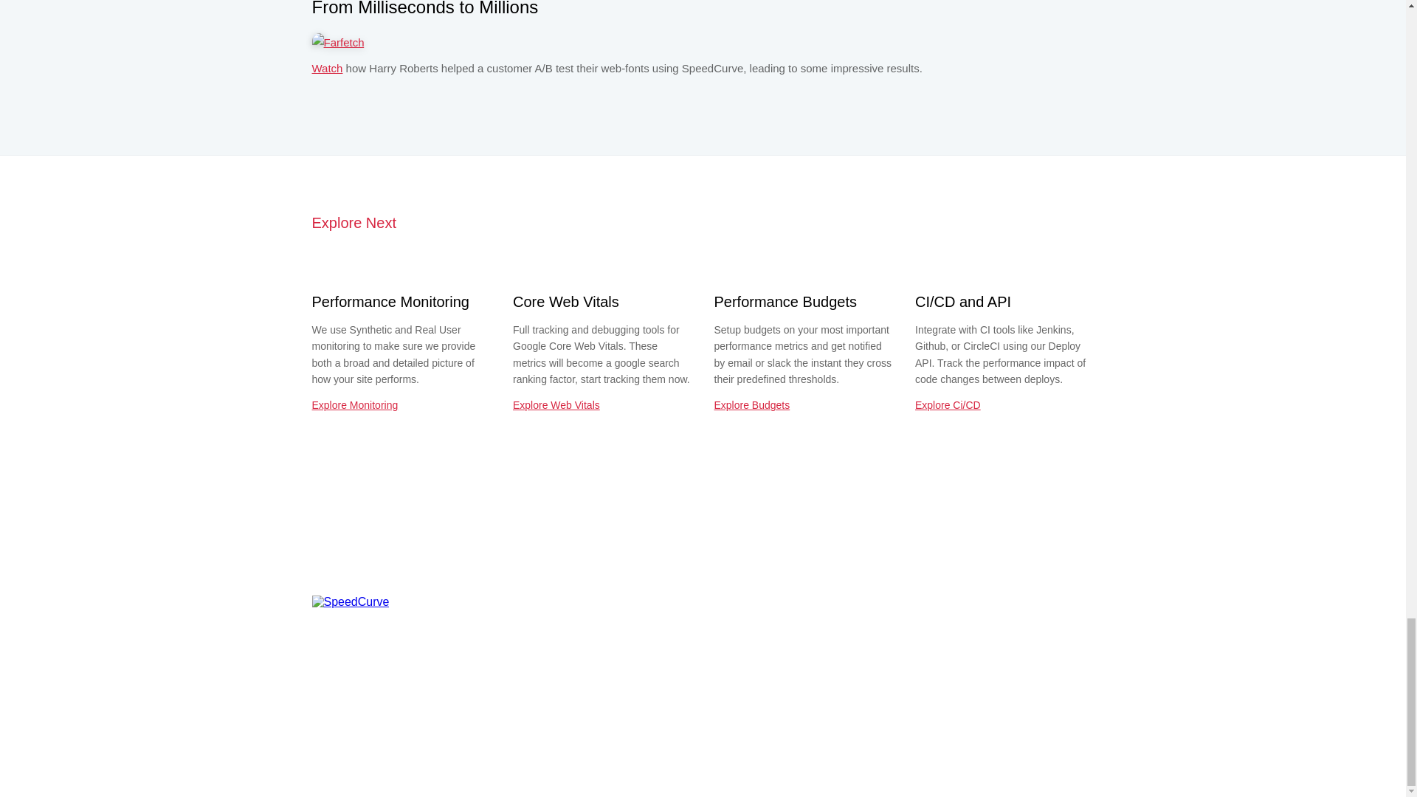 This screenshot has width=1417, height=797. What do you see at coordinates (752, 405) in the screenshot?
I see `Explore Budgets` at bounding box center [752, 405].